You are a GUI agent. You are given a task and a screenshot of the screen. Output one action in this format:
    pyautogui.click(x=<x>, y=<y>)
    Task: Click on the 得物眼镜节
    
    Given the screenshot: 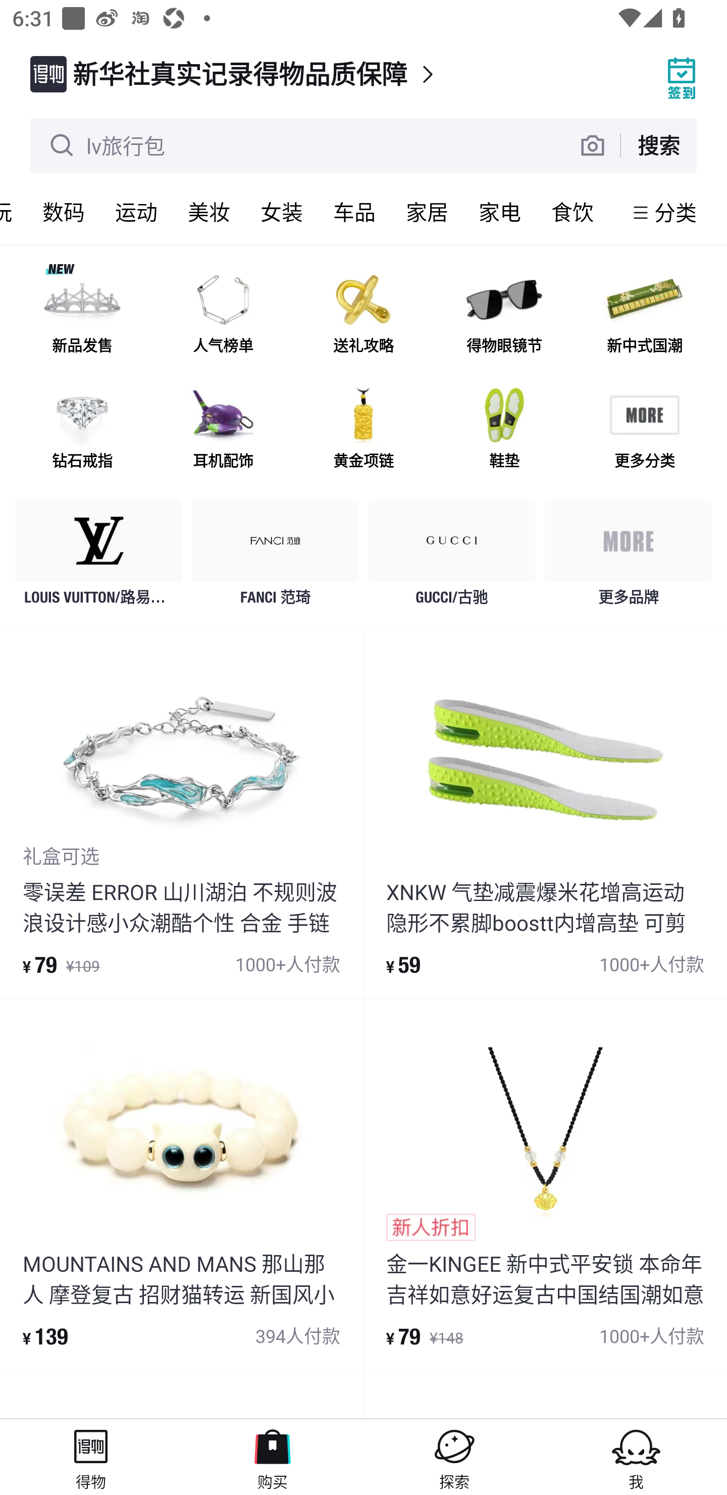 What is the action you would take?
    pyautogui.click(x=504, y=315)
    